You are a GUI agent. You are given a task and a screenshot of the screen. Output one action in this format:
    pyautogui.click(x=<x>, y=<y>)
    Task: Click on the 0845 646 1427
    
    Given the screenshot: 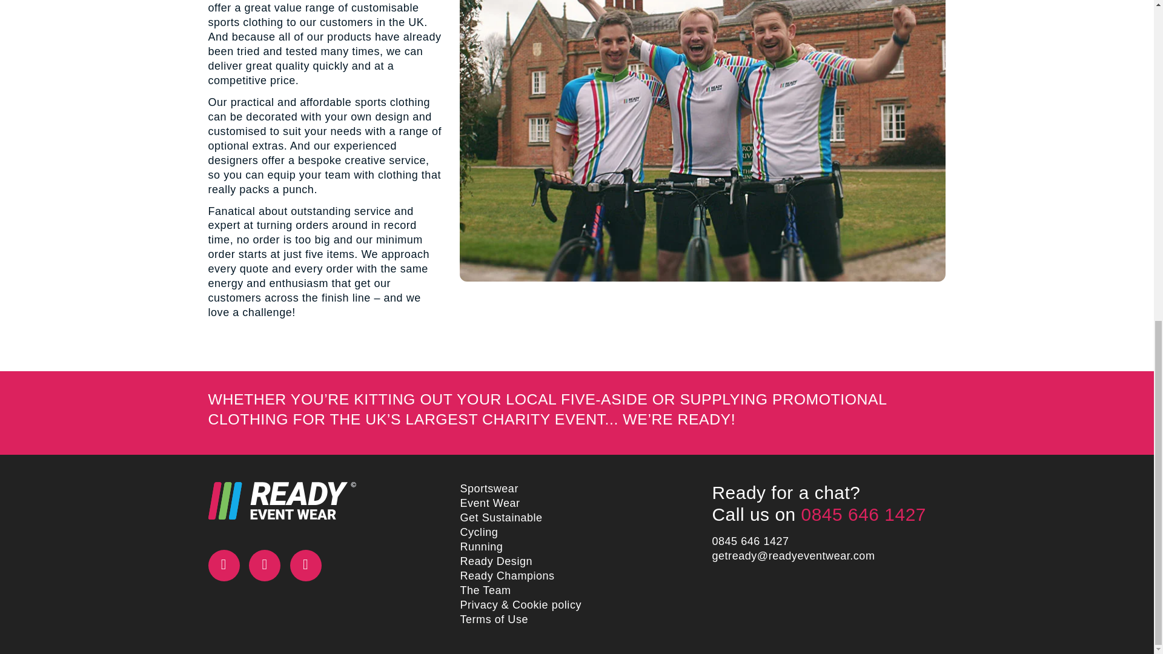 What is the action you would take?
    pyautogui.click(x=750, y=541)
    